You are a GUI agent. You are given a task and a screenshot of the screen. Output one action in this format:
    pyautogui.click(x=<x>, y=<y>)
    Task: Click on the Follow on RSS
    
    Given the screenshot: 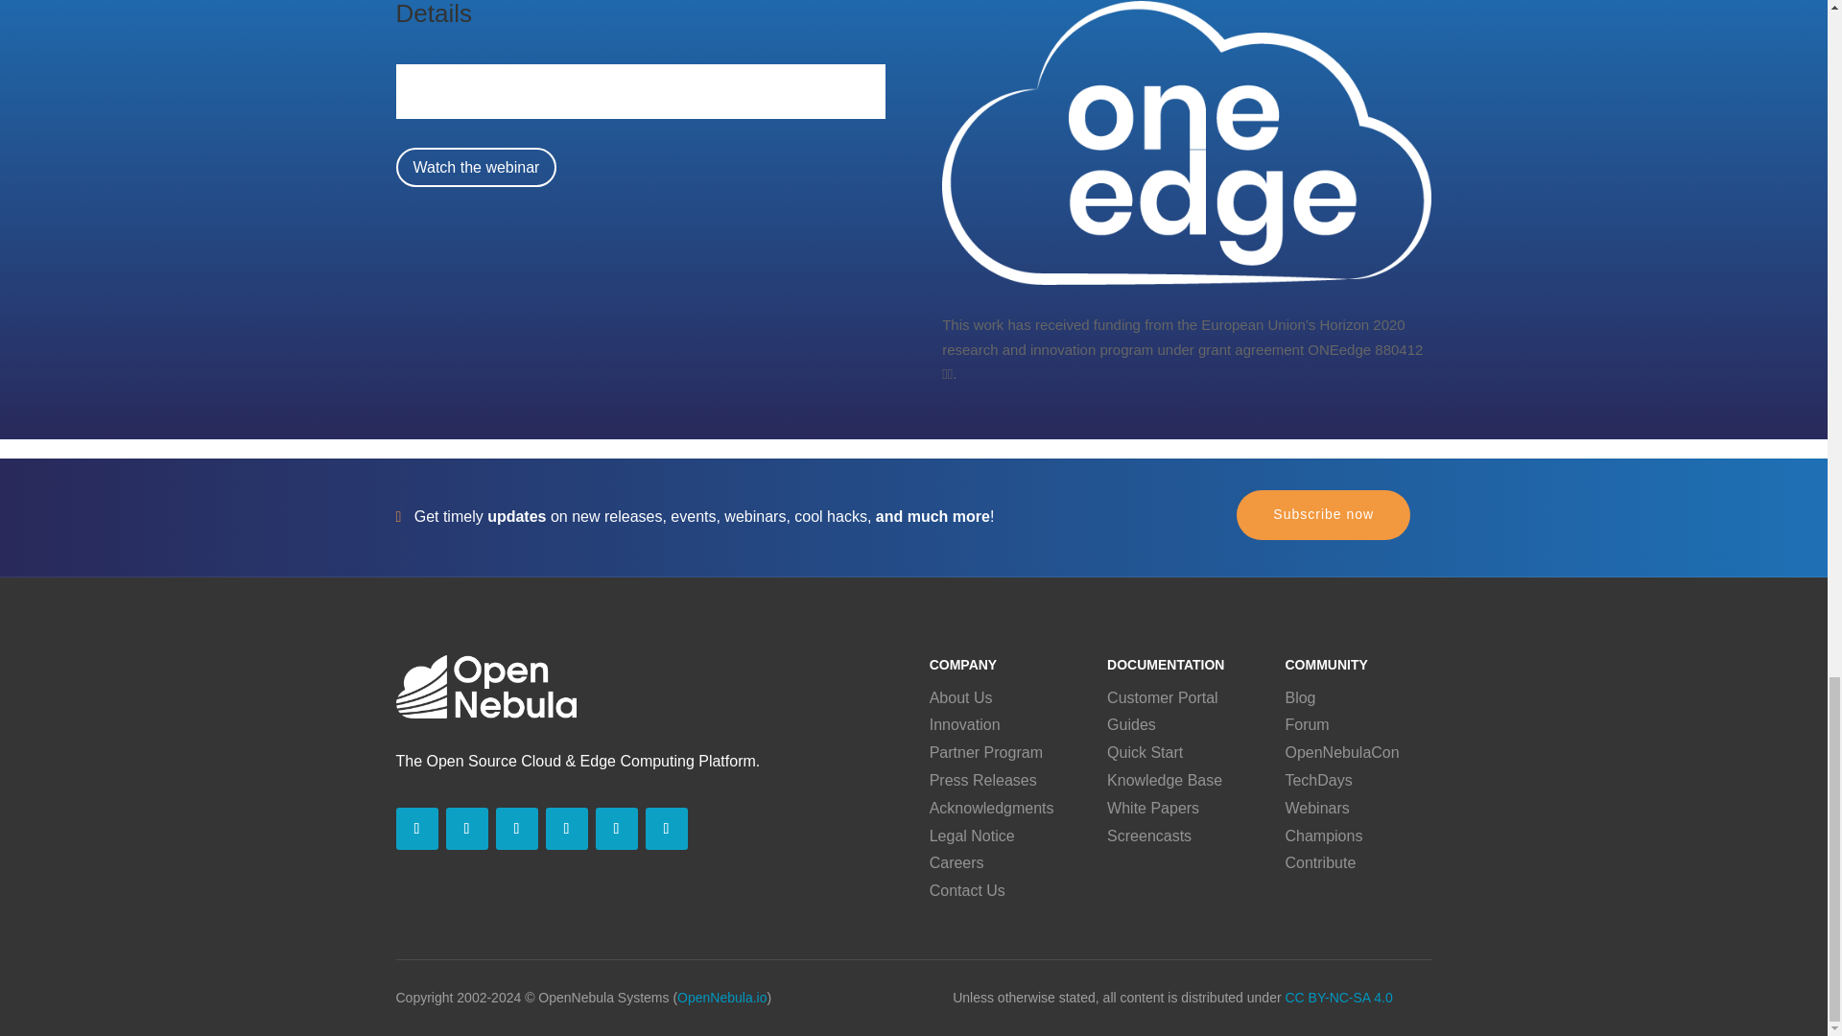 What is the action you would take?
    pyautogui.click(x=616, y=829)
    